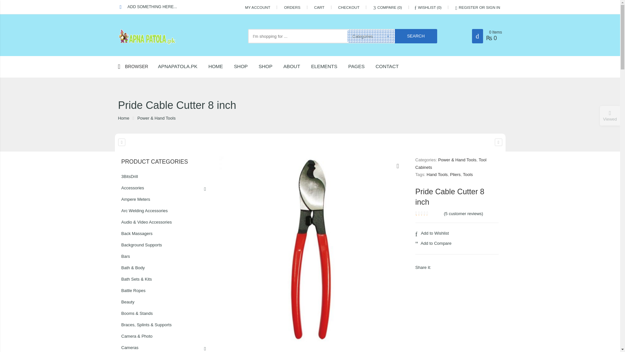 This screenshot has height=352, width=625. Describe the element at coordinates (182, 66) in the screenshot. I see `APNAPATOLA.PK` at that location.